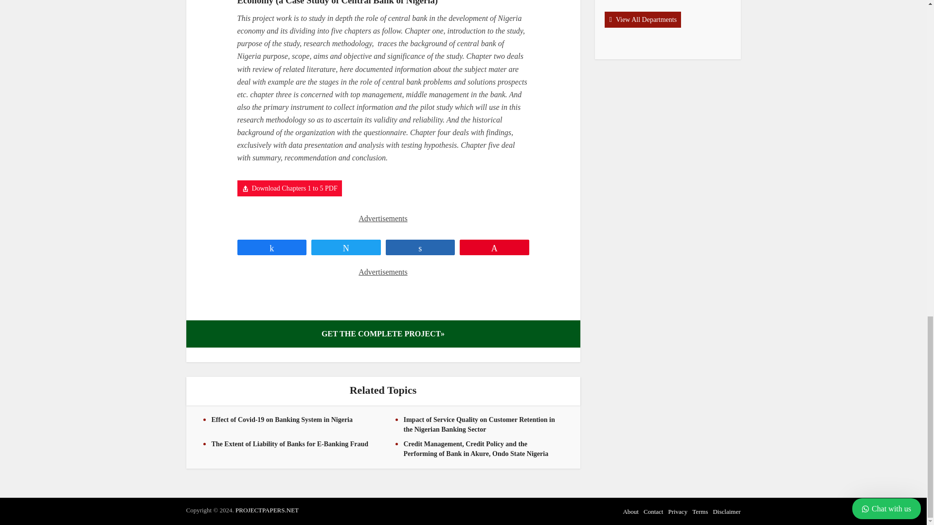 This screenshot has height=525, width=934. What do you see at coordinates (289, 444) in the screenshot?
I see `The Extent of Liability of Banks for E-Banking Fraud` at bounding box center [289, 444].